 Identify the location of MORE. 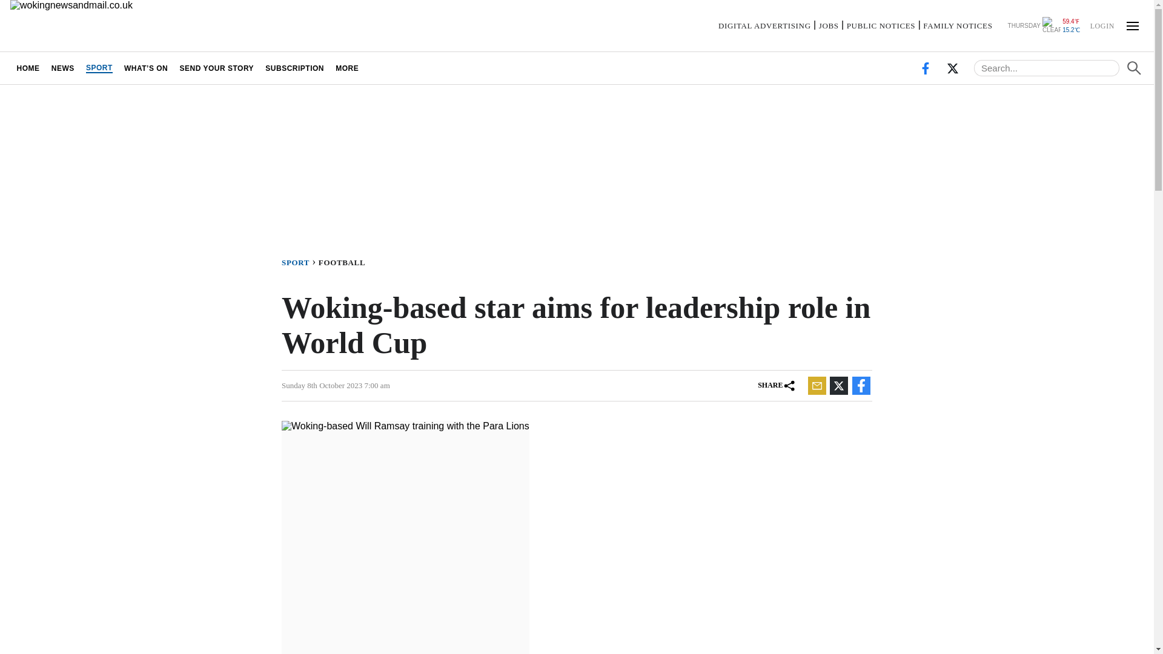
(348, 68).